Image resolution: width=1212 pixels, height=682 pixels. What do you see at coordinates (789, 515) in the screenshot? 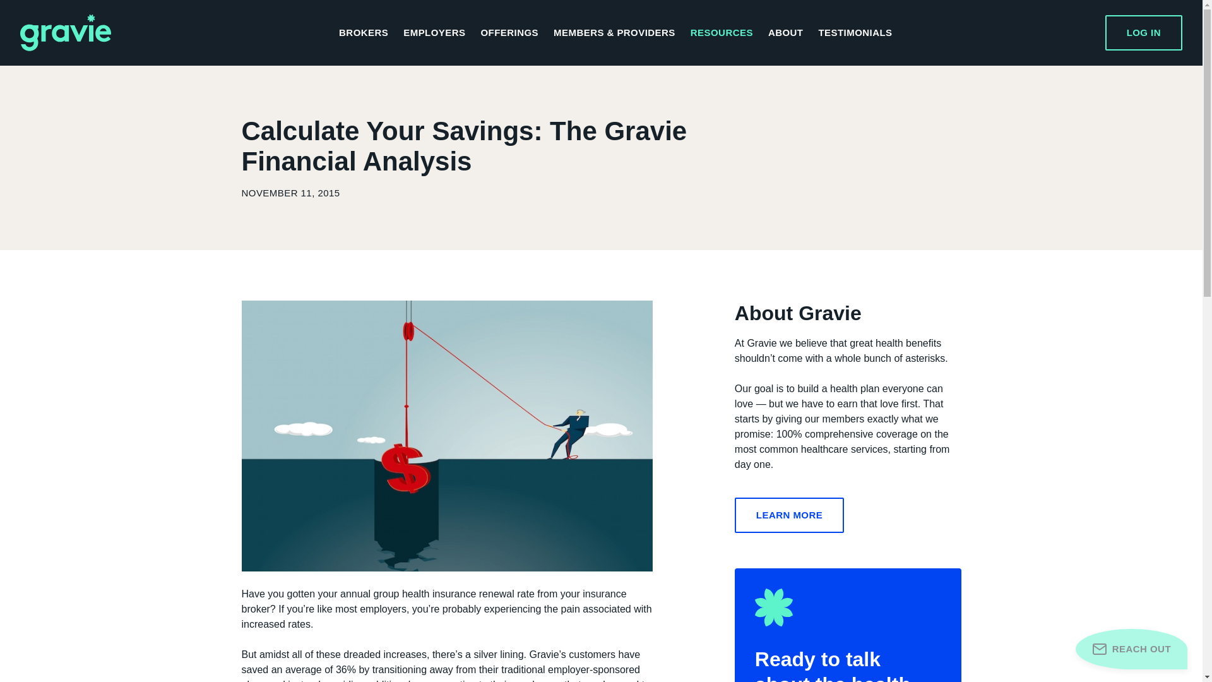
I see `LEARN MORE` at bounding box center [789, 515].